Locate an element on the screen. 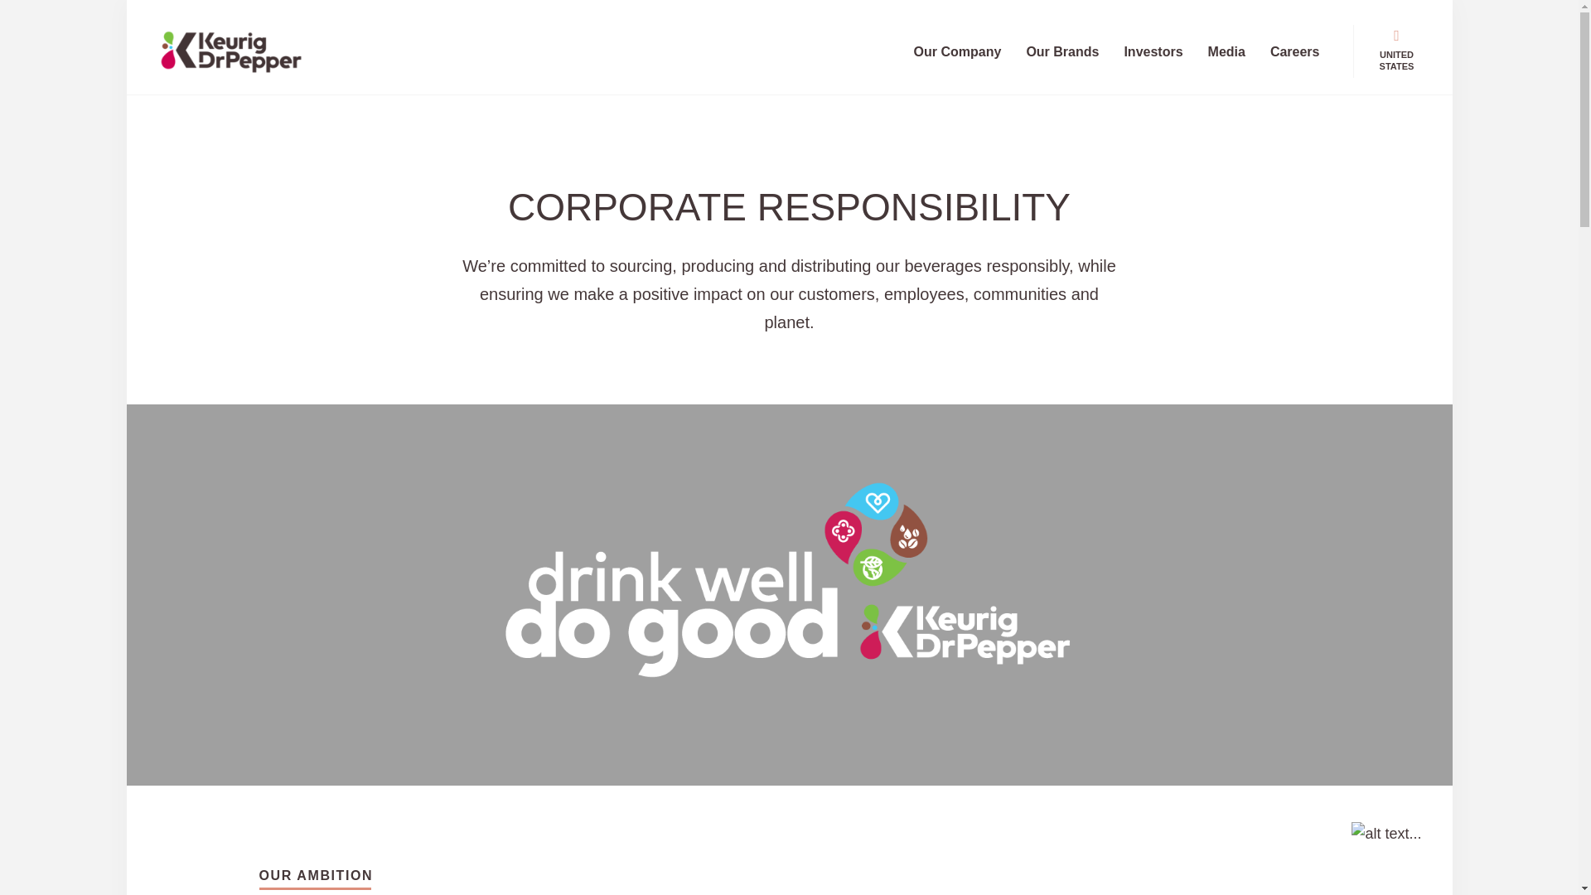 This screenshot has width=1591, height=895. Our Brands is located at coordinates (1062, 51).